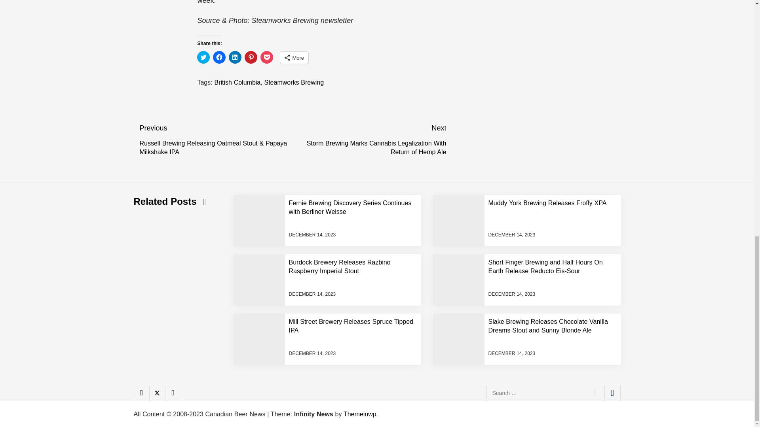 The image size is (760, 427). I want to click on Click to share on Pocket, so click(267, 57).